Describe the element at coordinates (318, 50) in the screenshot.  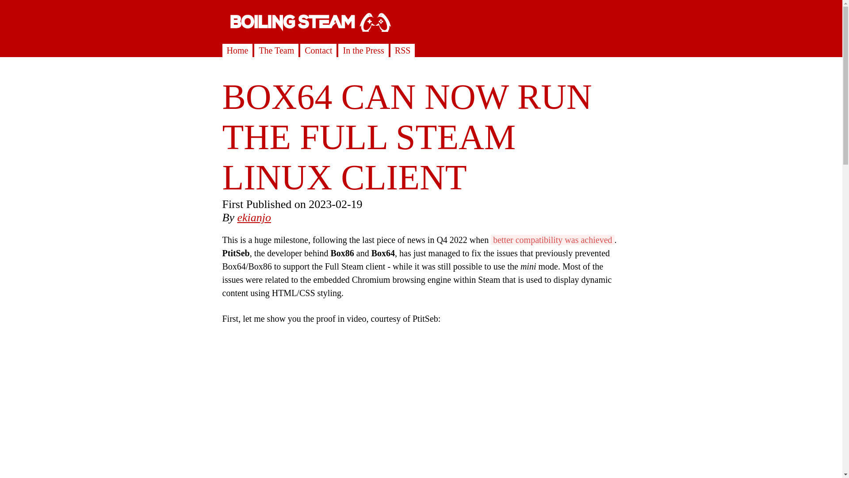
I see `Contact` at that location.